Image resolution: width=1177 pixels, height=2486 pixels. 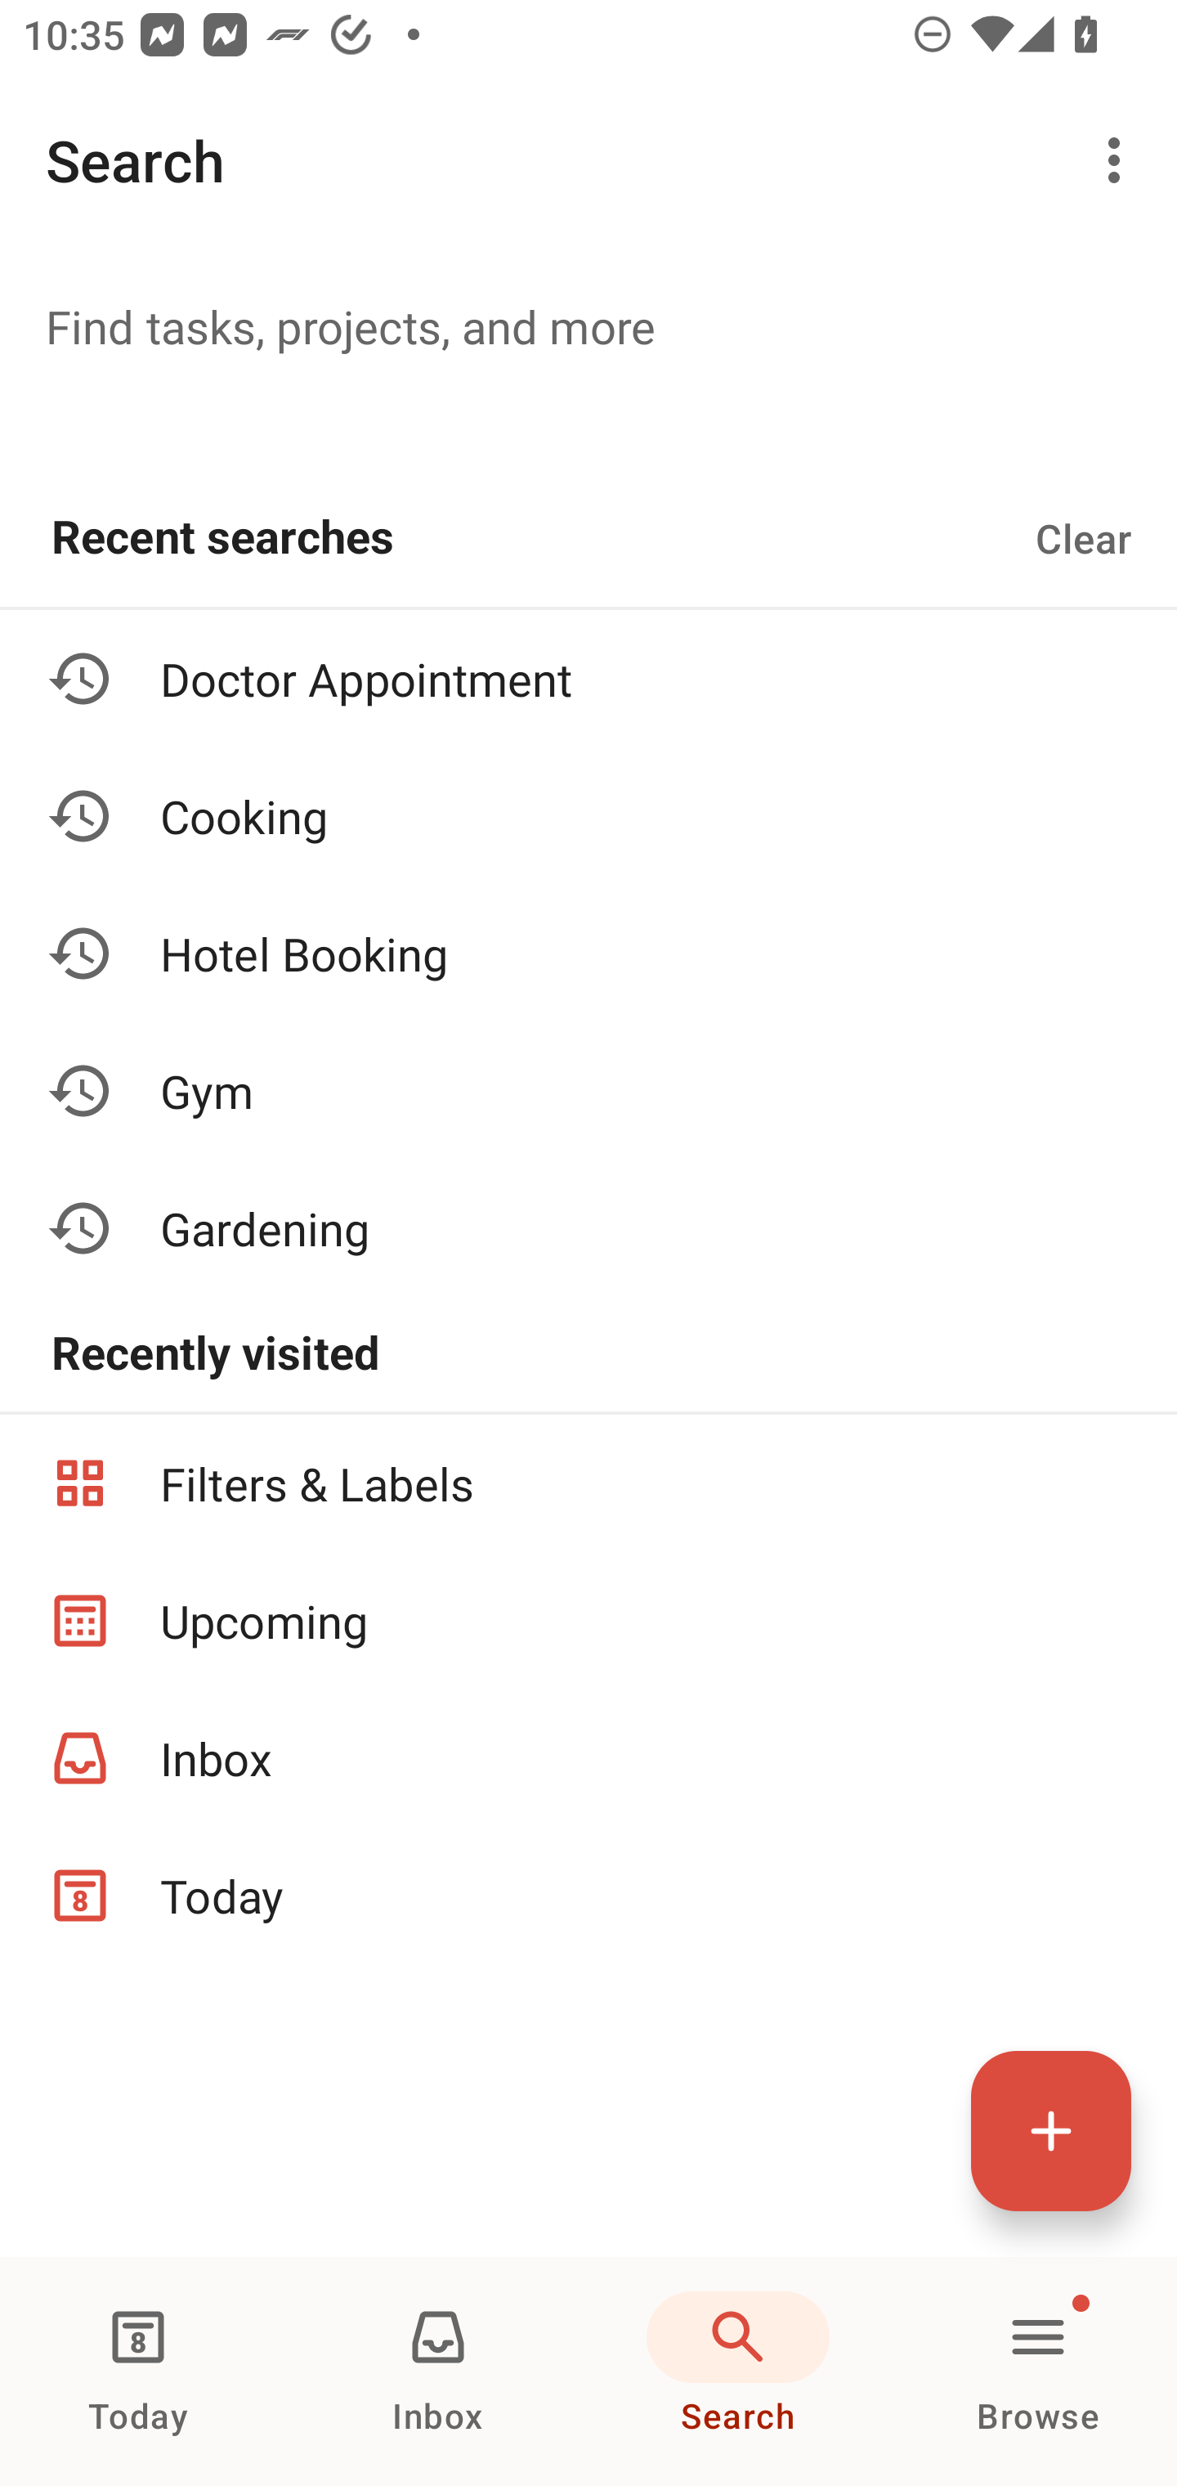 What do you see at coordinates (1120, 160) in the screenshot?
I see `More options` at bounding box center [1120, 160].